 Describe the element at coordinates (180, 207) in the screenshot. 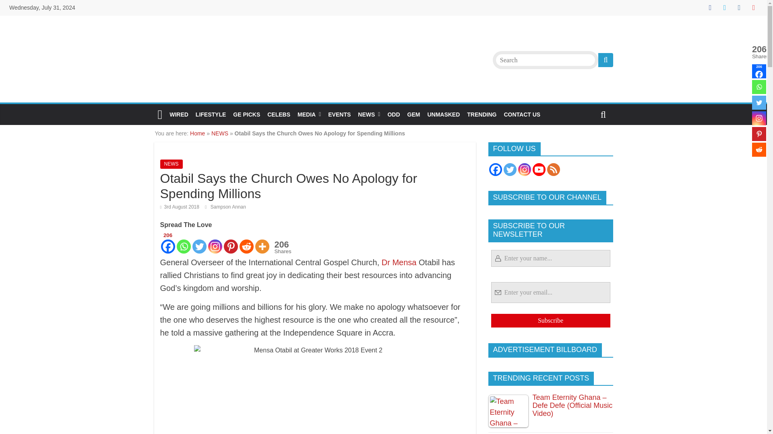

I see `2:39 pm` at that location.